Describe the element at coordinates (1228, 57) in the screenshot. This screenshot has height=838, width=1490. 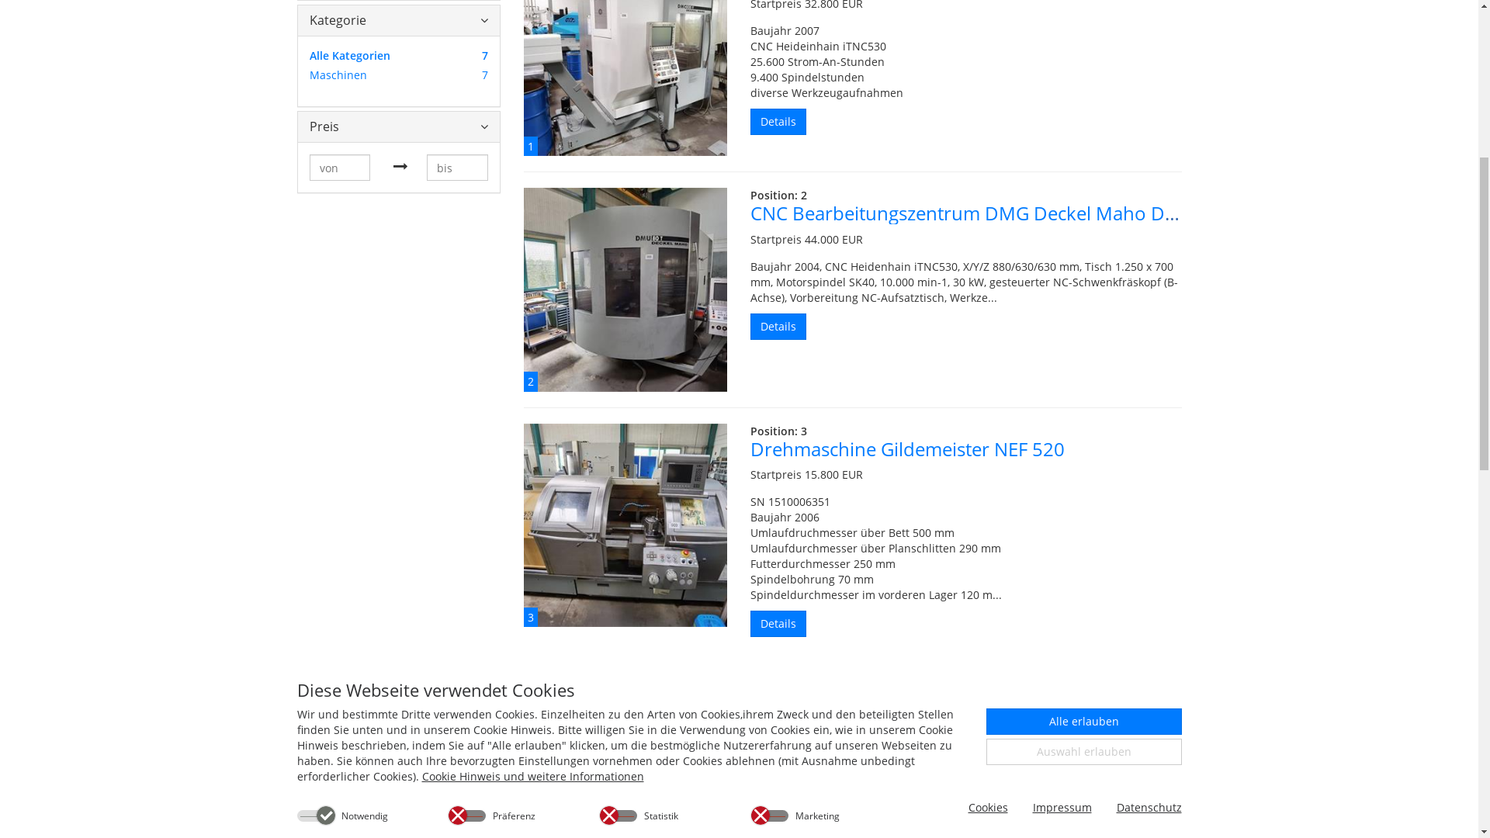
I see `Auktionen` at that location.